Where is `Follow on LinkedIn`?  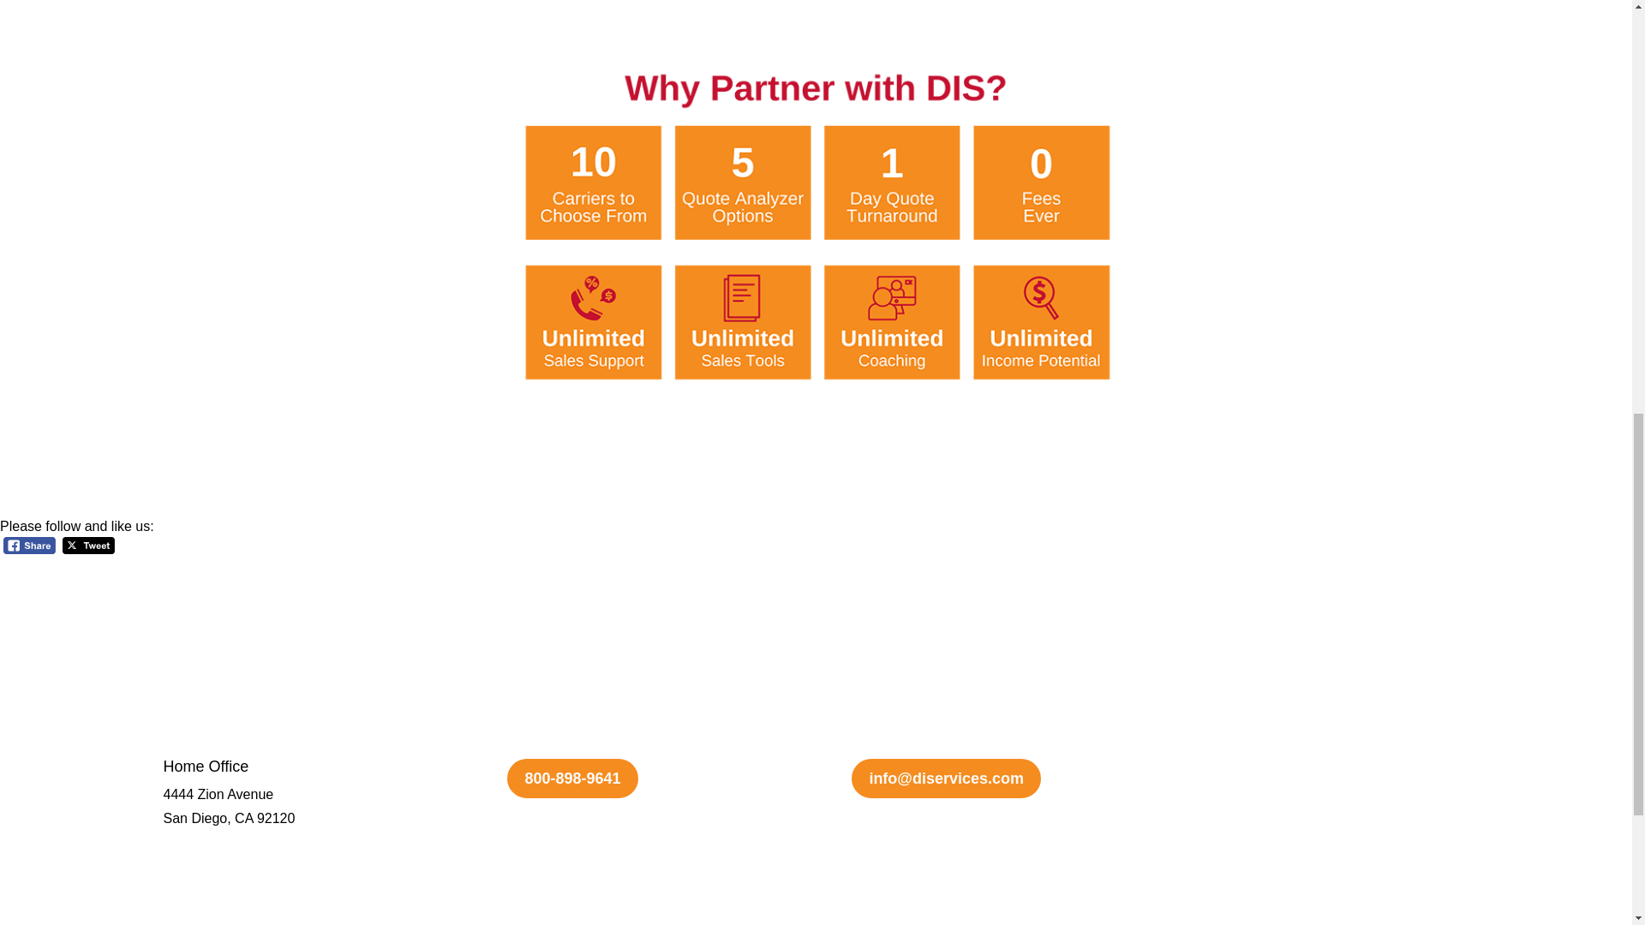
Follow on LinkedIn is located at coordinates (1305, 773).